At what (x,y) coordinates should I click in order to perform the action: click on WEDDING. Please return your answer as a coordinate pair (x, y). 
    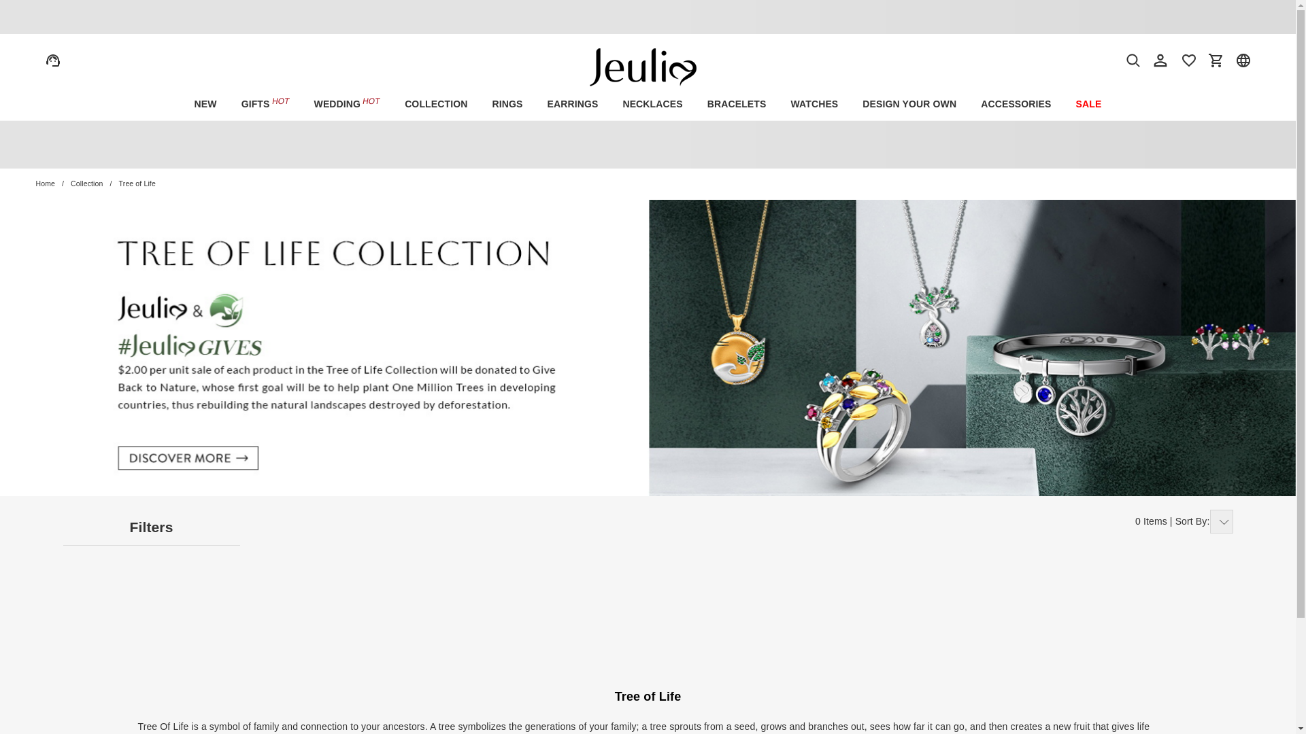
    Looking at the image, I should click on (347, 104).